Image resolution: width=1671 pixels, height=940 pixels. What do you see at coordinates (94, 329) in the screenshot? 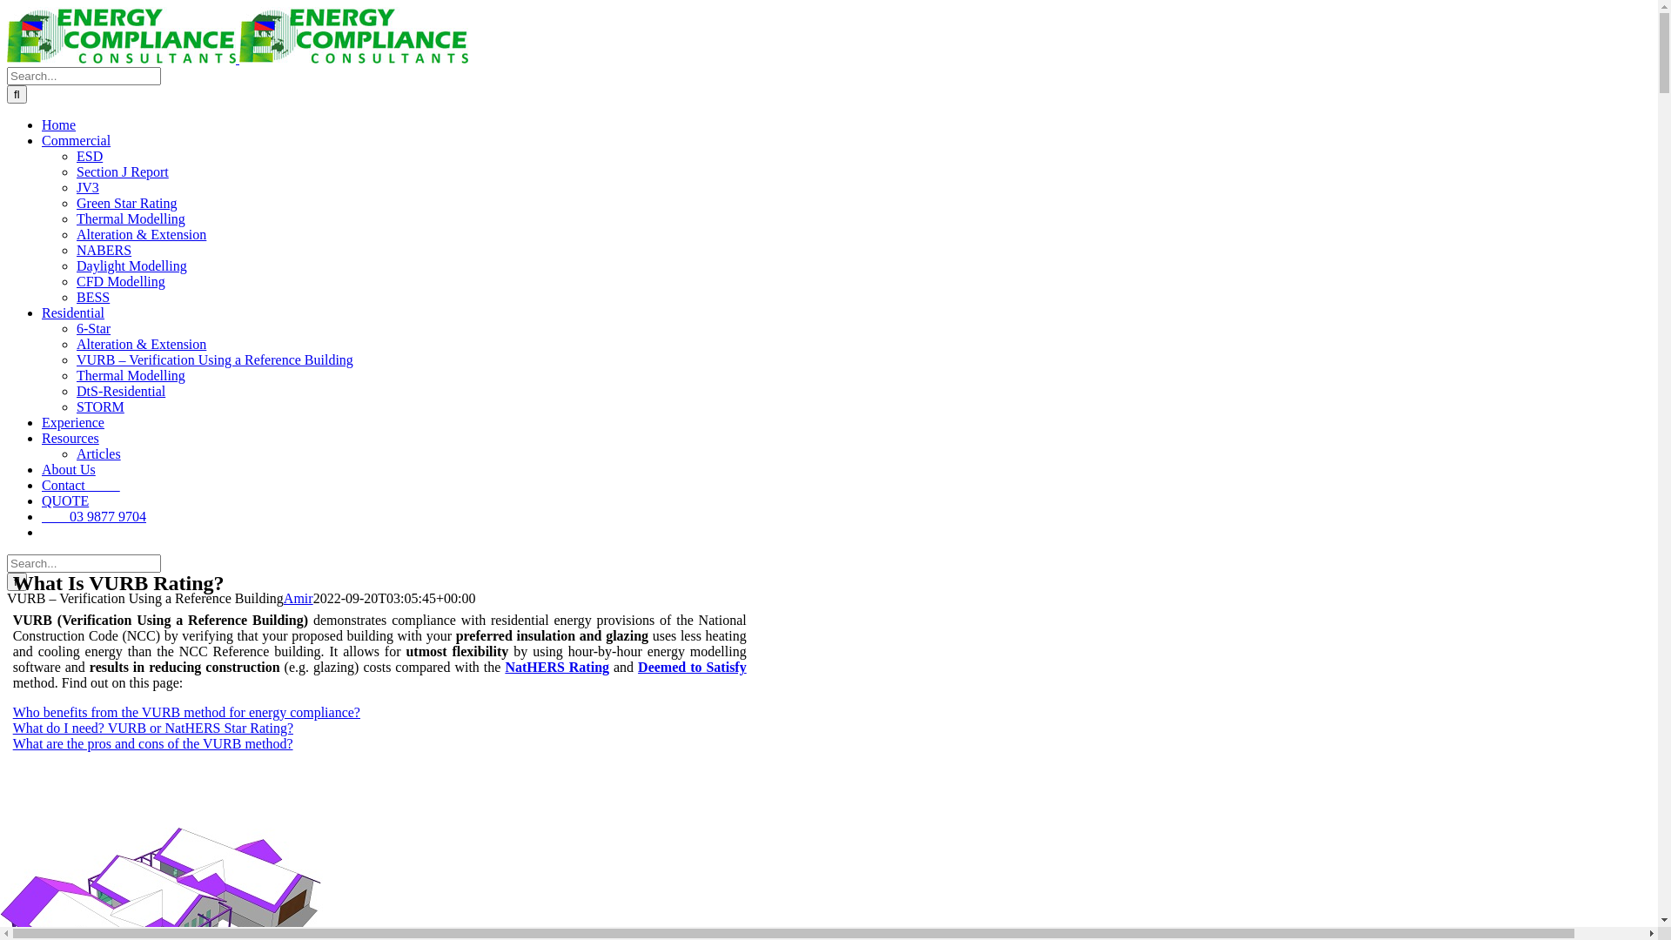
I see `6-Star` at bounding box center [94, 329].